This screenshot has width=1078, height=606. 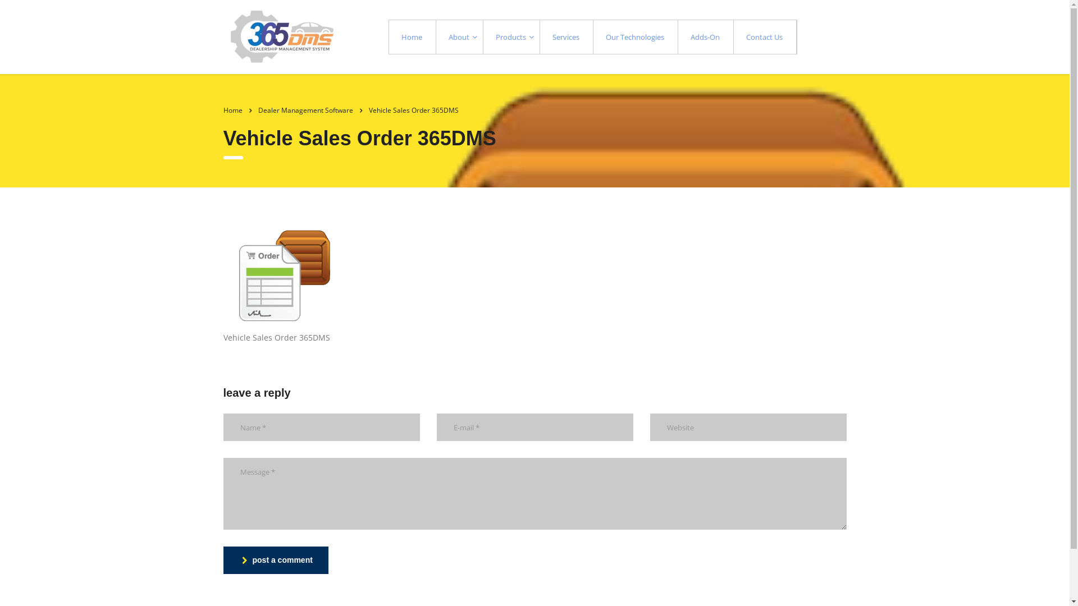 I want to click on About, so click(x=460, y=37).